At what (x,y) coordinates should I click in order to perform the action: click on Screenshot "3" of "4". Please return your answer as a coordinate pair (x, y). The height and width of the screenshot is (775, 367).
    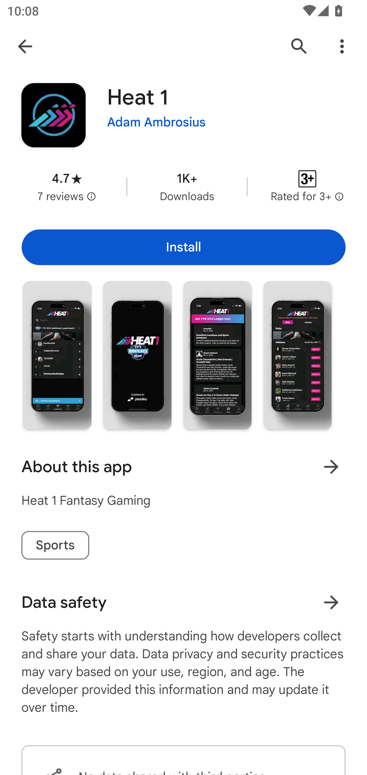
    Looking at the image, I should click on (217, 355).